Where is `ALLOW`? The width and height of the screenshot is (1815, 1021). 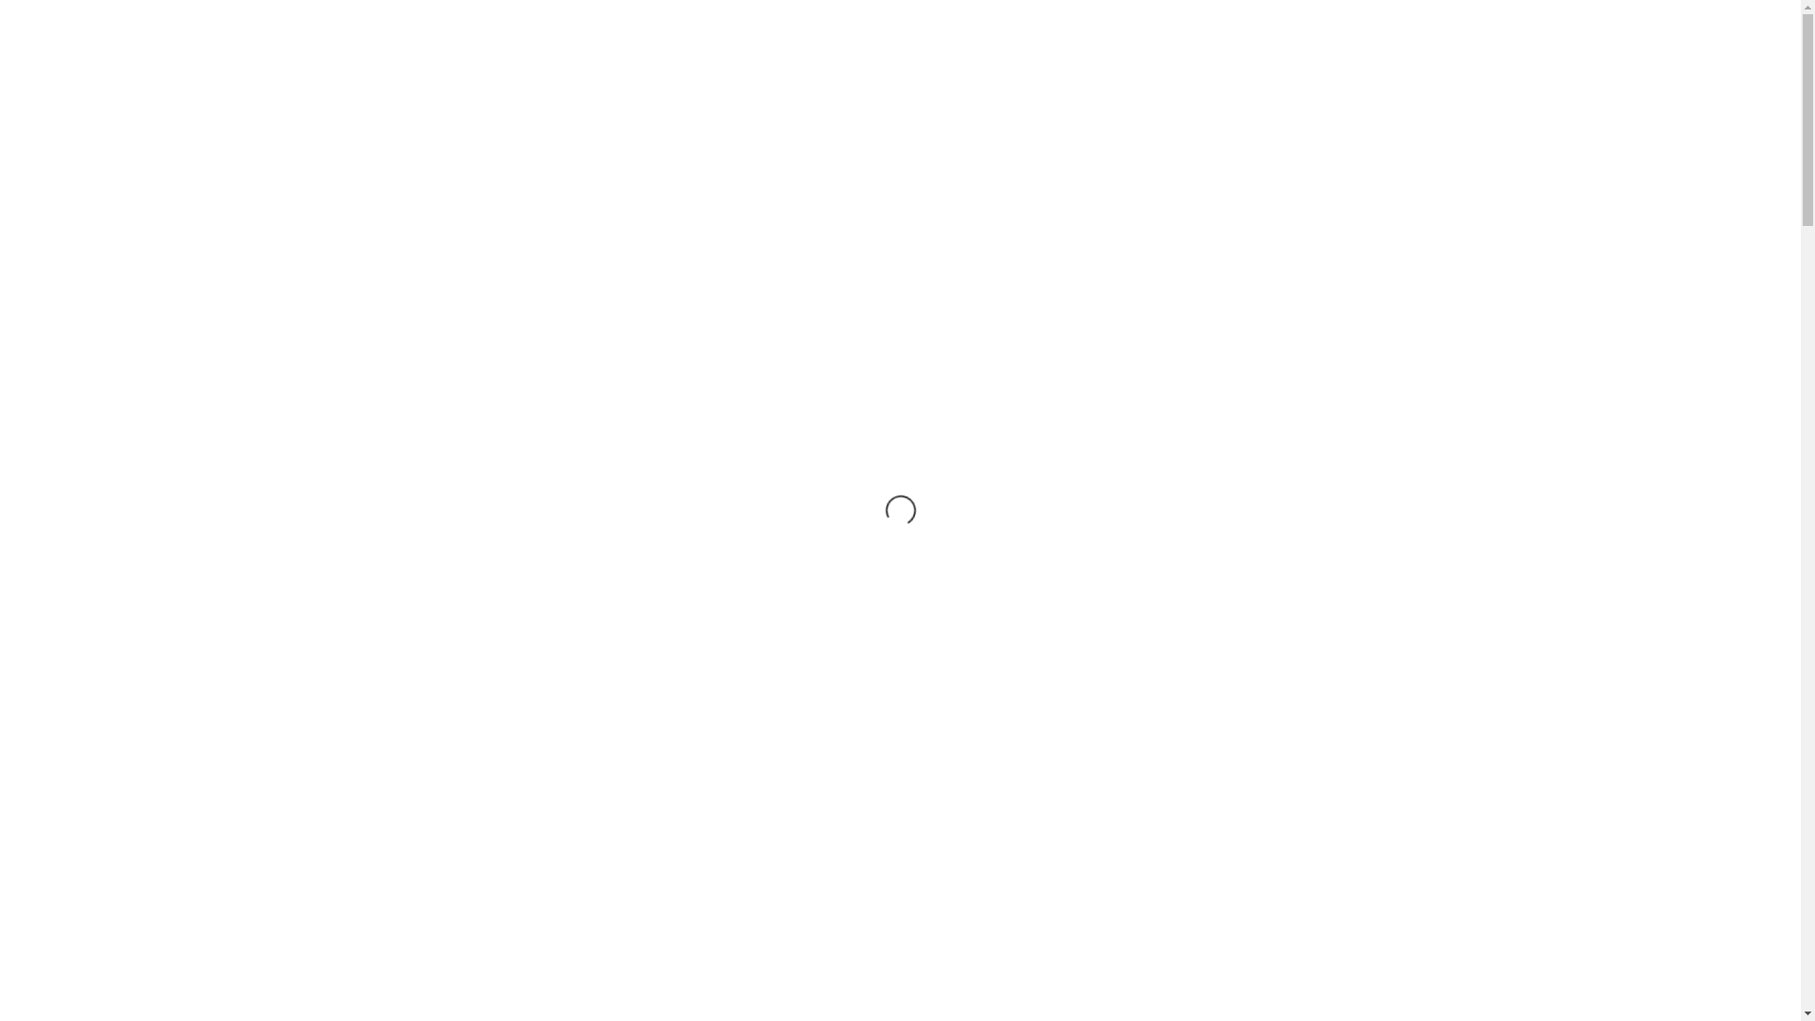
ALLOW is located at coordinates (1118, 990).